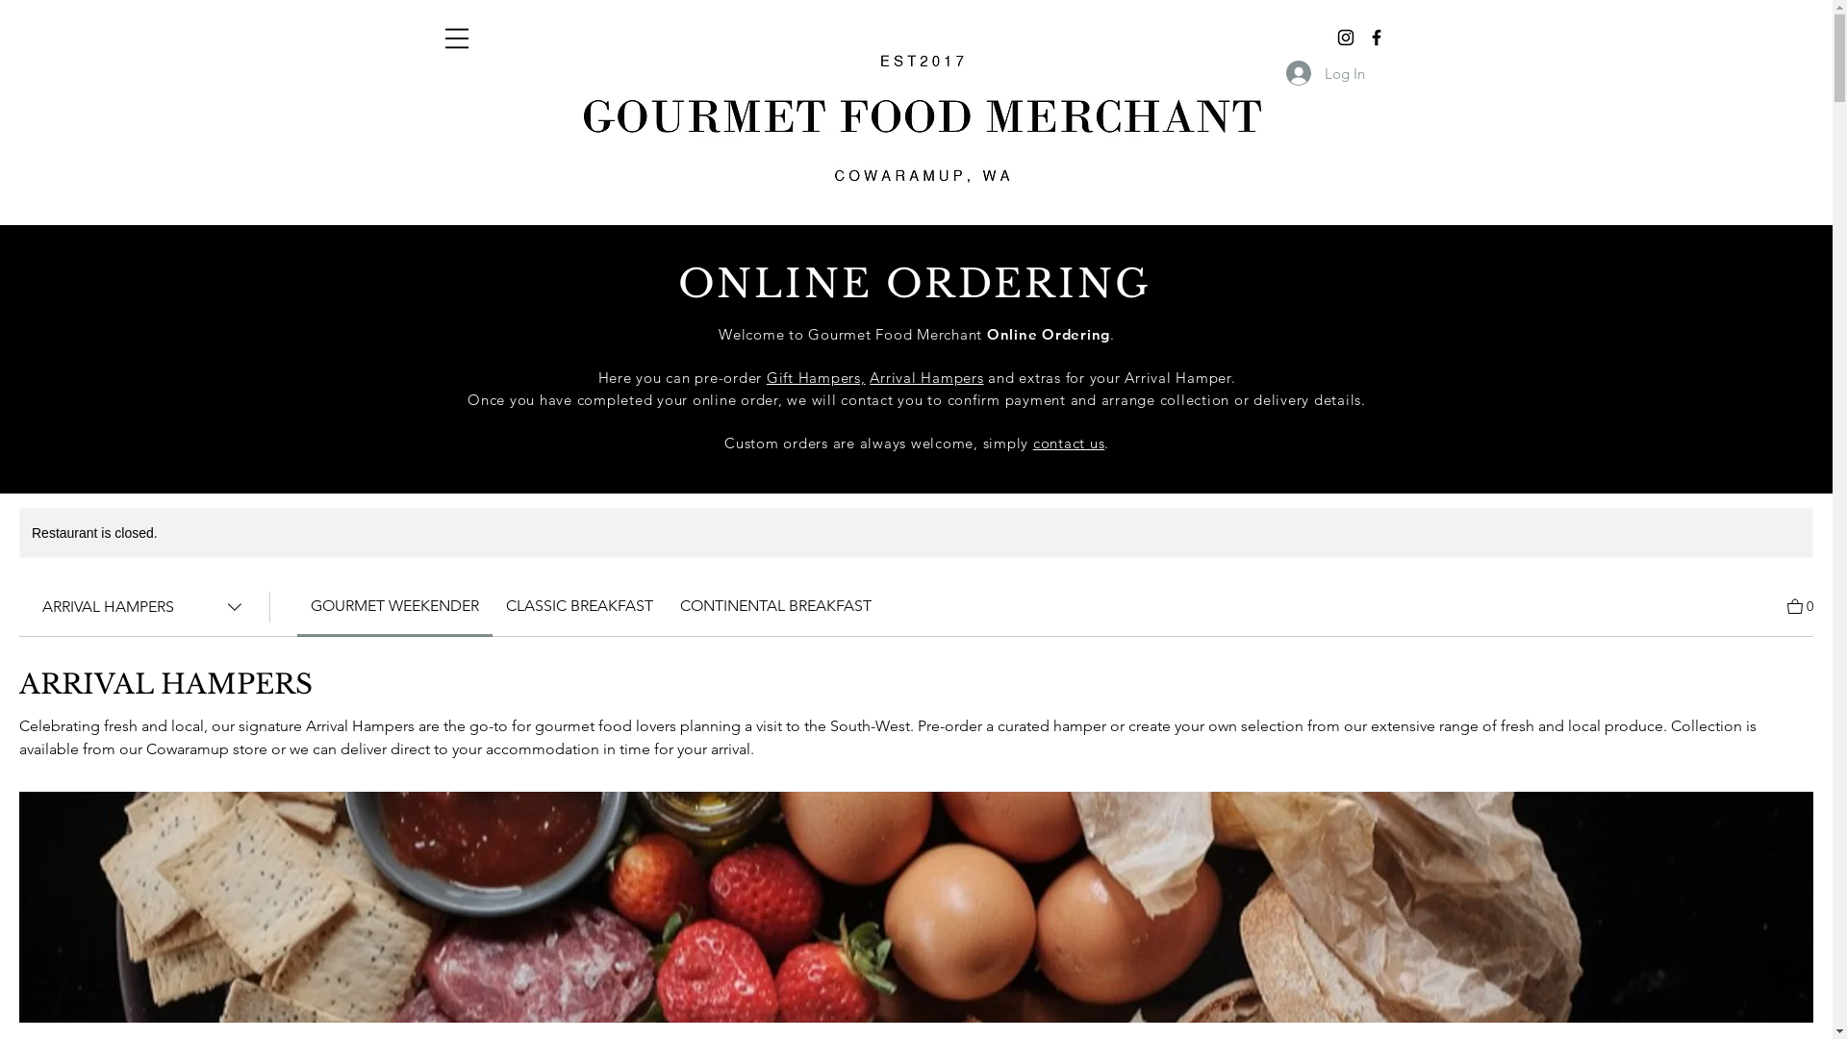  What do you see at coordinates (1325, 73) in the screenshot?
I see `Log In` at bounding box center [1325, 73].